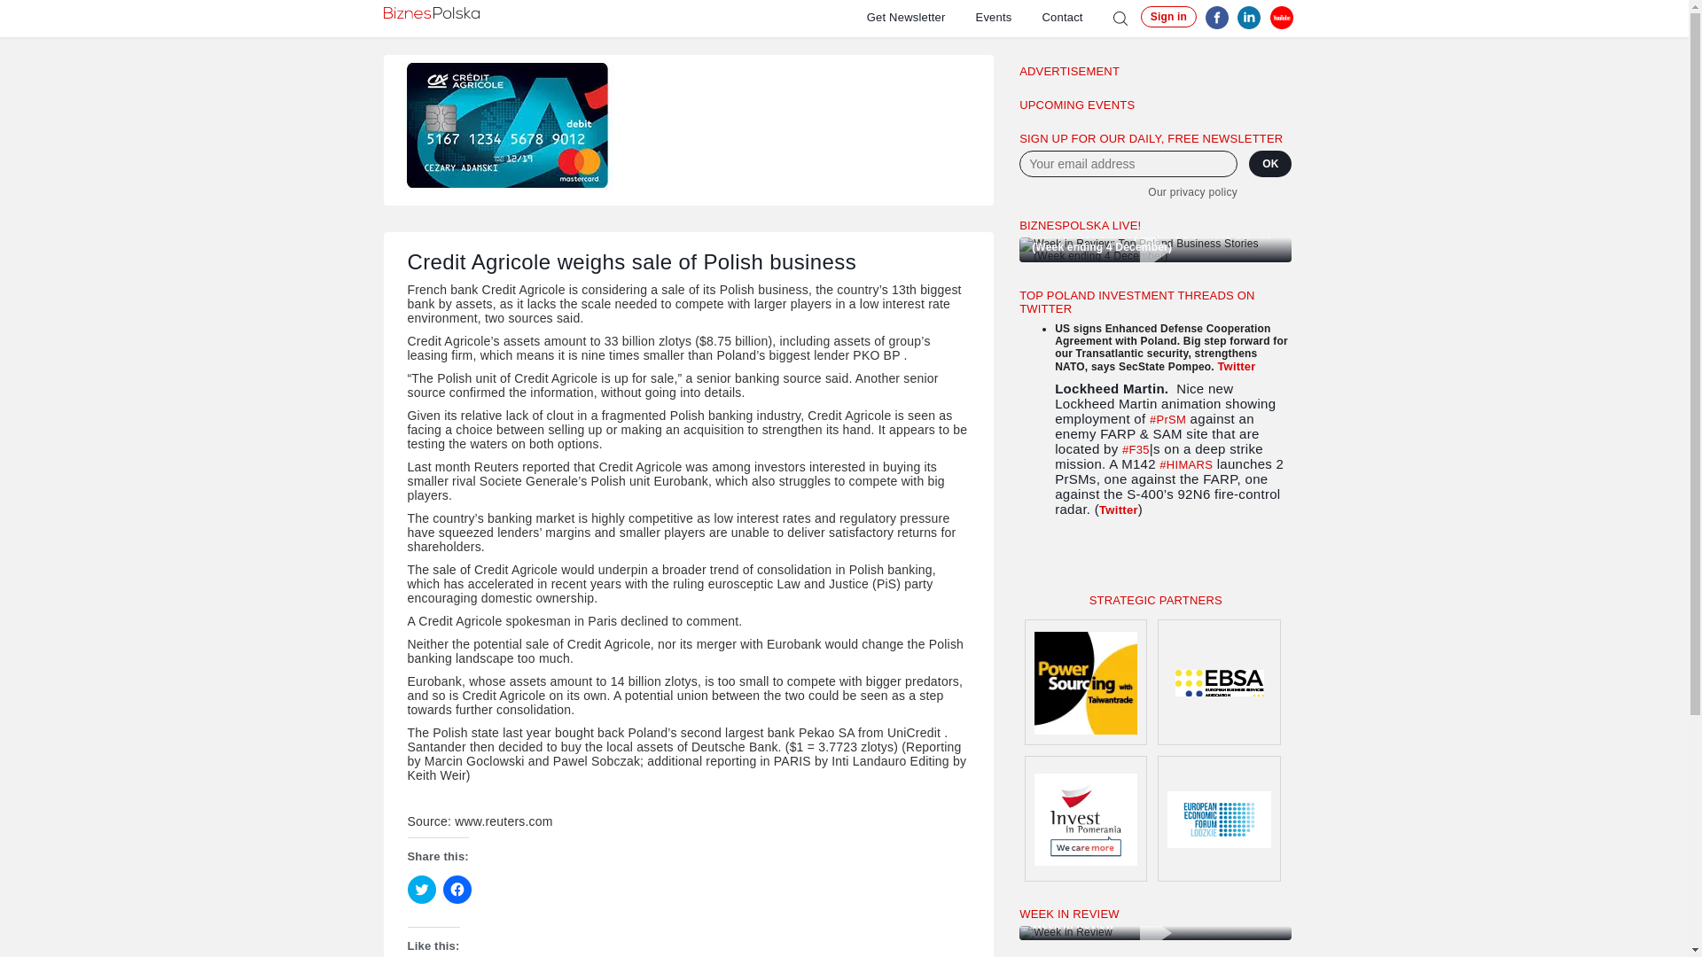 This screenshot has width=1702, height=957. Describe the element at coordinates (920, 17) in the screenshot. I see `Get Newsletter` at that location.